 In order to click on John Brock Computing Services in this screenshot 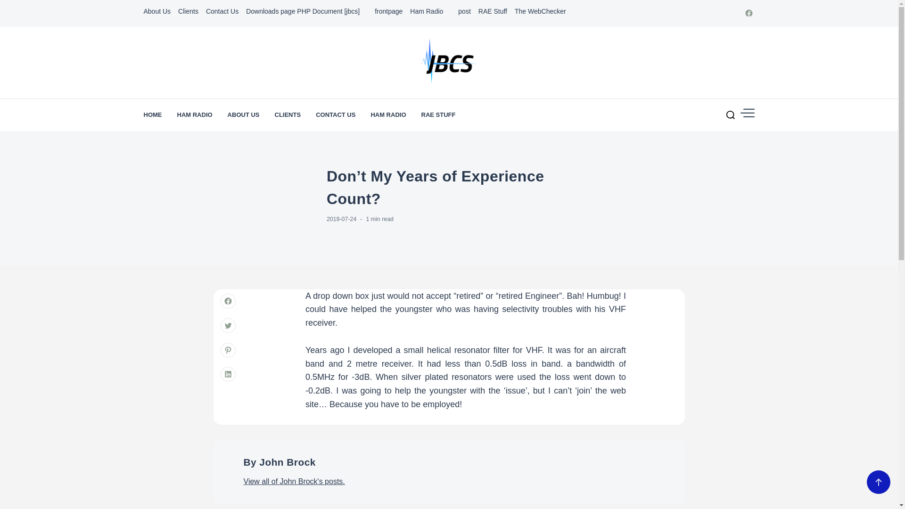, I will do `click(624, 108)`.